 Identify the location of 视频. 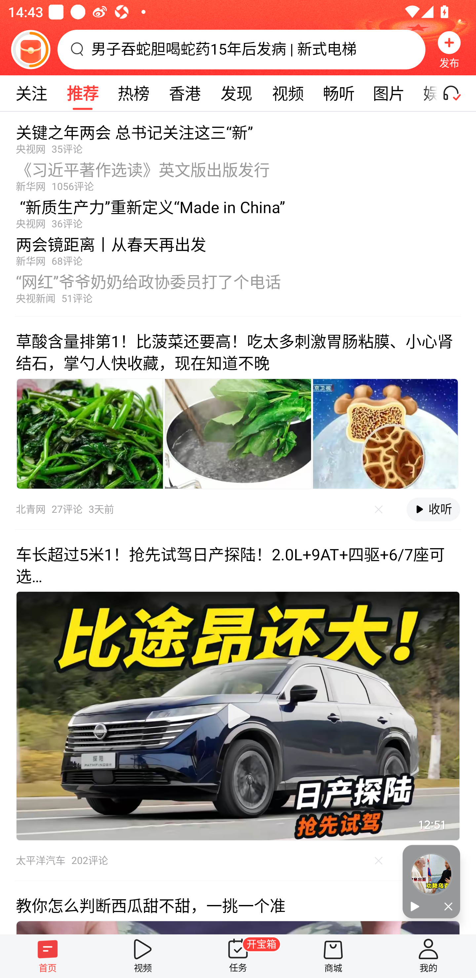
(288, 93).